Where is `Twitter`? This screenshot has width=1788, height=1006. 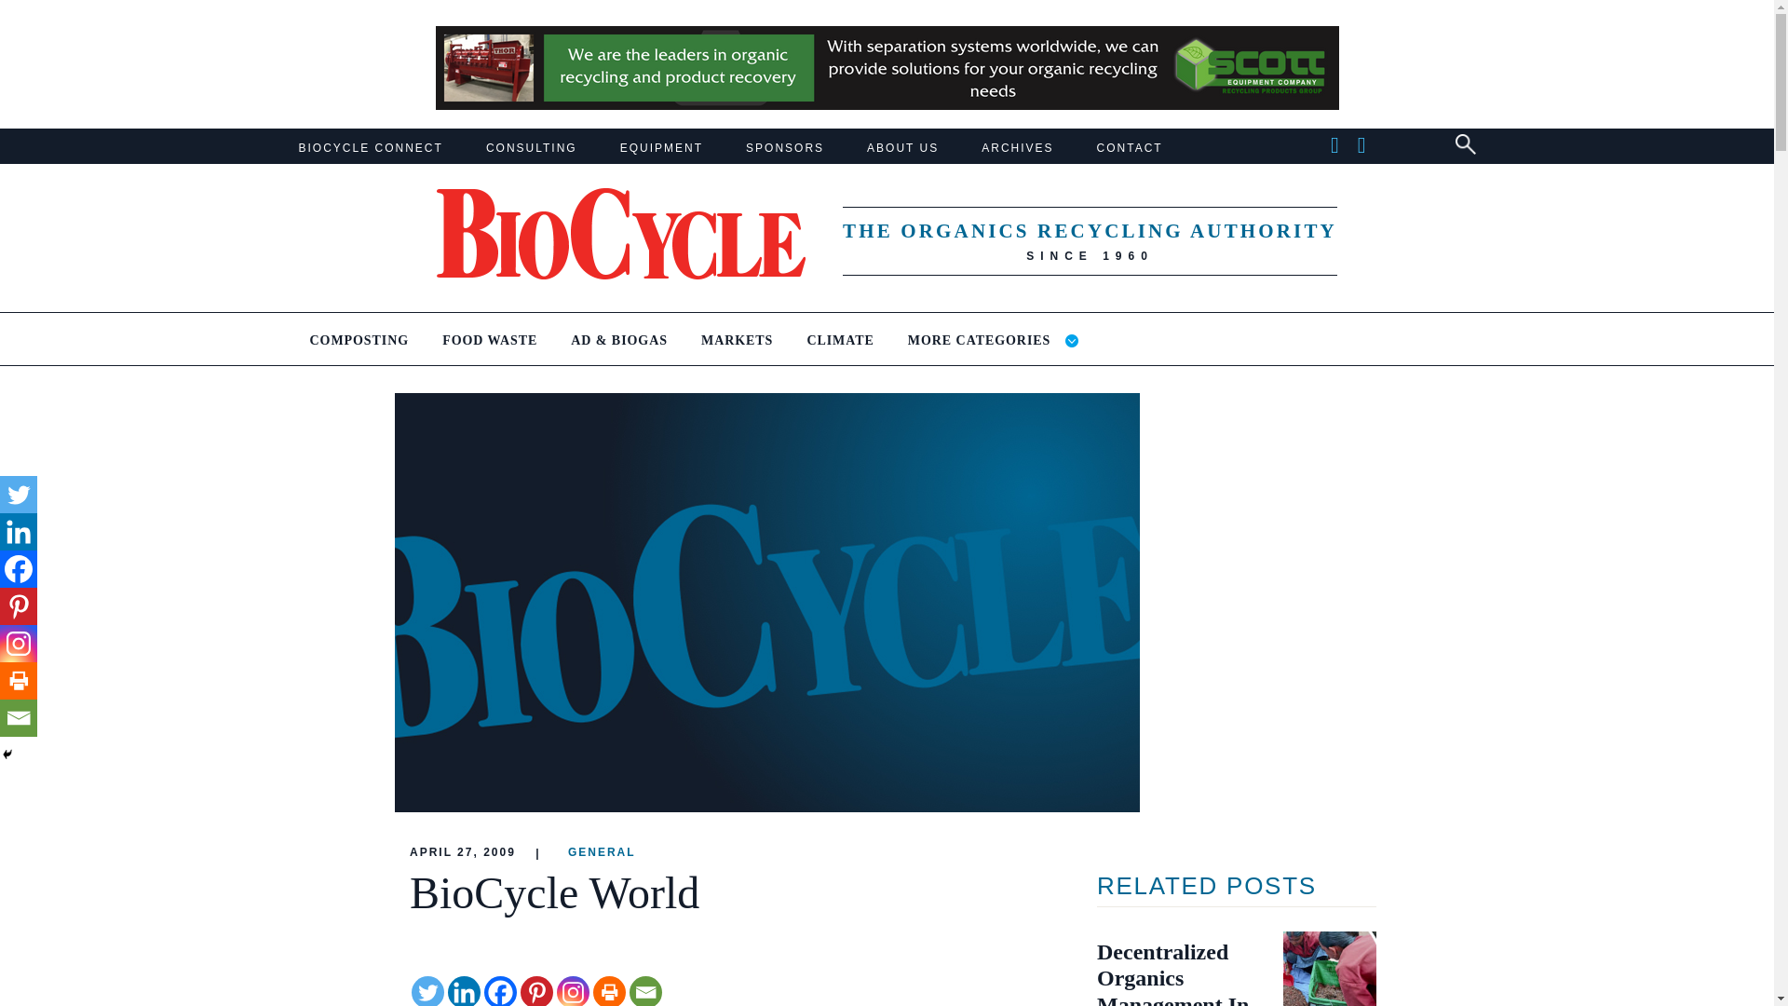 Twitter is located at coordinates (427, 991).